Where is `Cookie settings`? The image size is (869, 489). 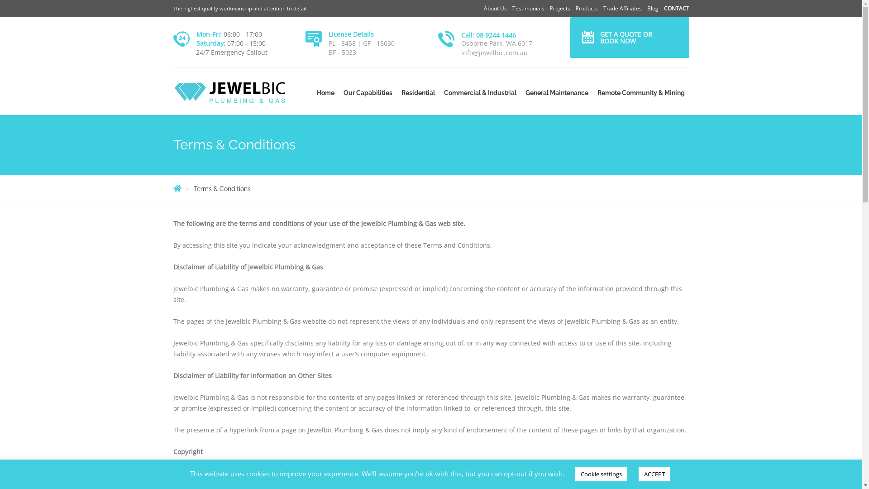 Cookie settings is located at coordinates (601, 475).